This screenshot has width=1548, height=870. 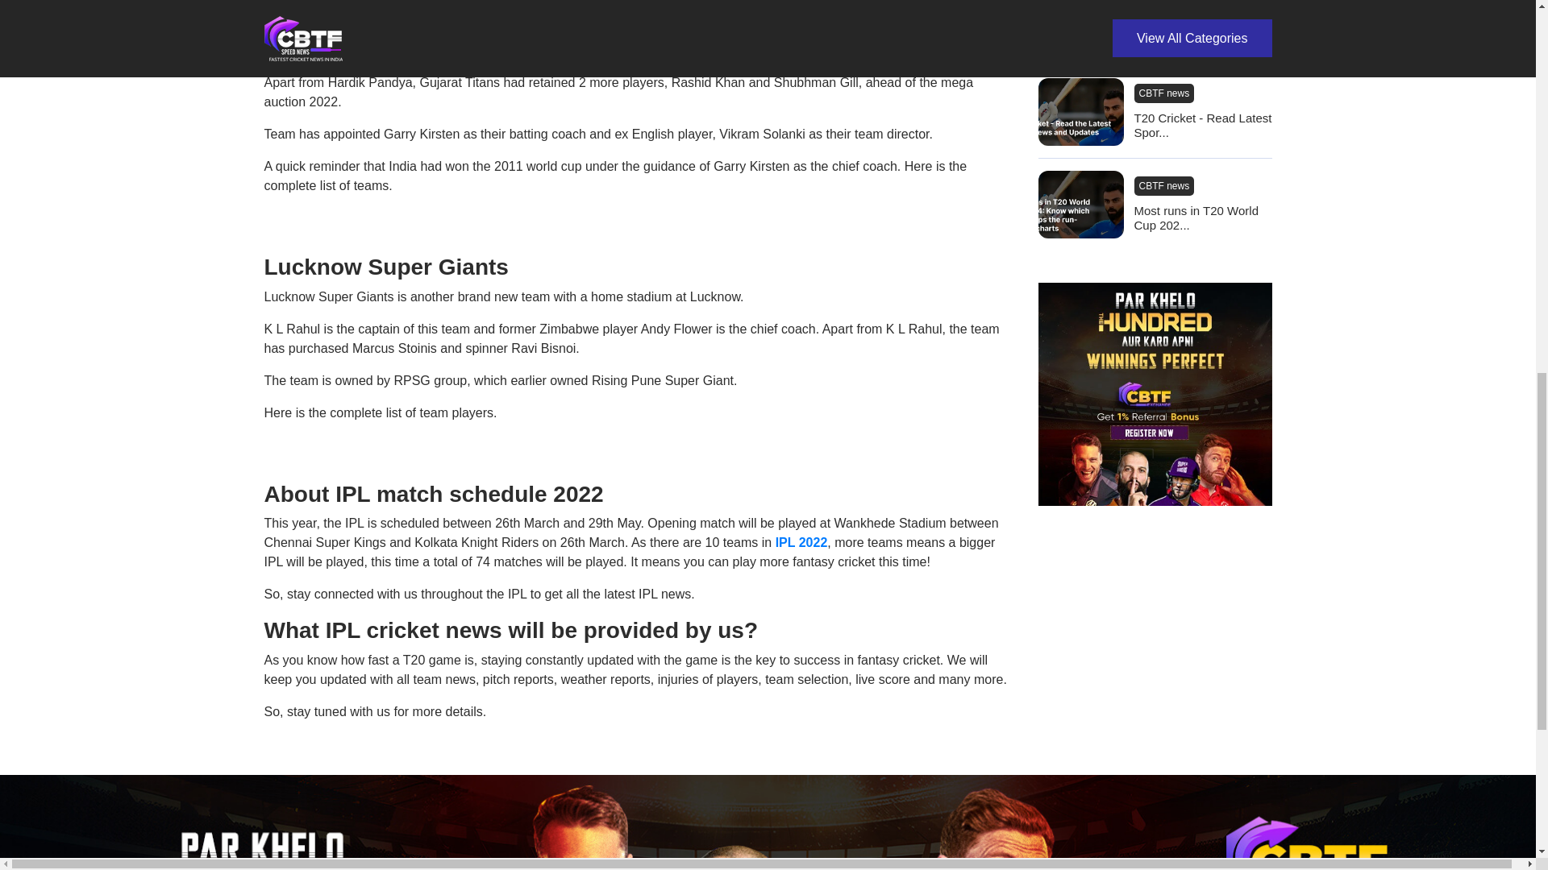 I want to click on IPL 2022, so click(x=801, y=542).